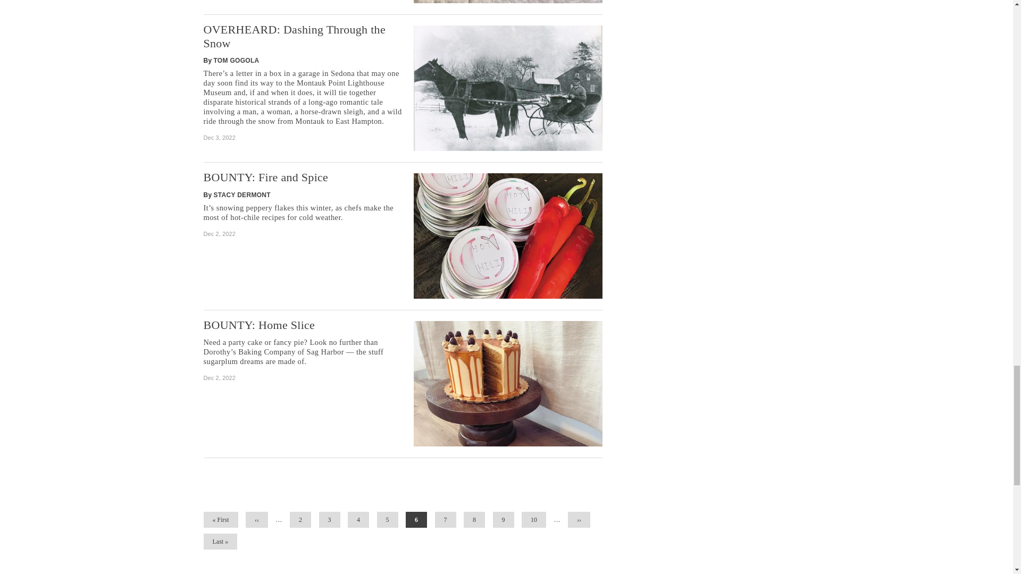  What do you see at coordinates (387, 520) in the screenshot?
I see `Go to page 5` at bounding box center [387, 520].